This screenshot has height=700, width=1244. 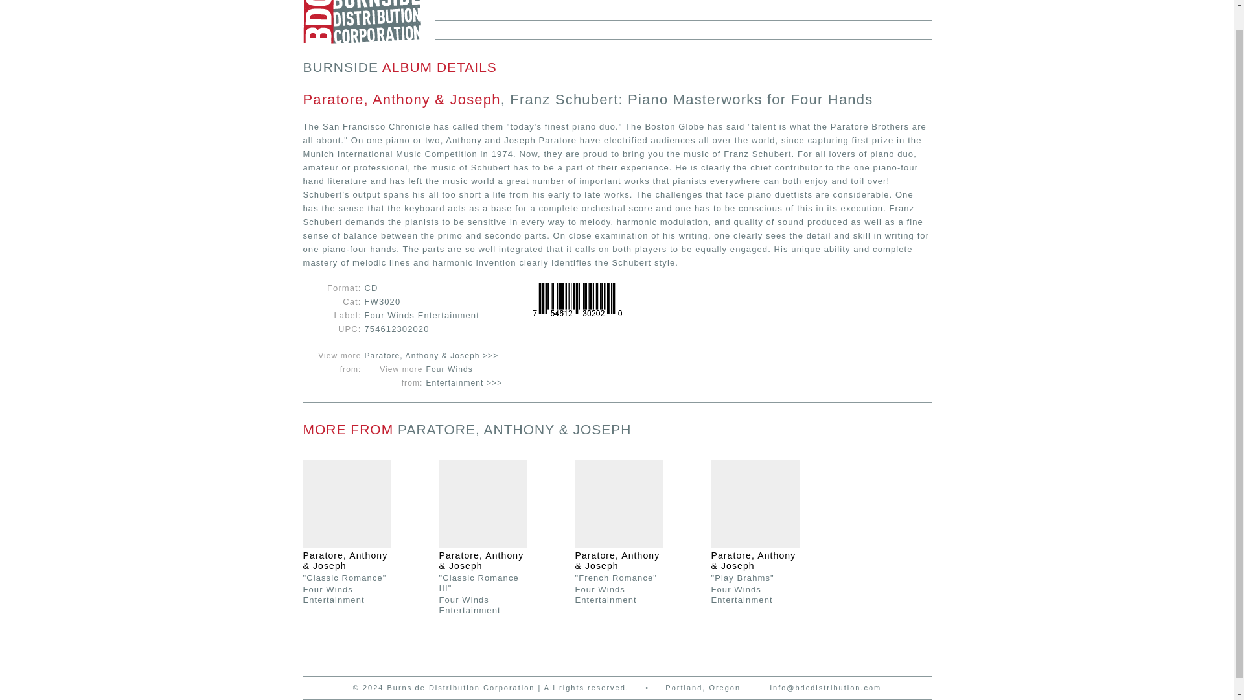 I want to click on "French Romance", so click(x=616, y=577).